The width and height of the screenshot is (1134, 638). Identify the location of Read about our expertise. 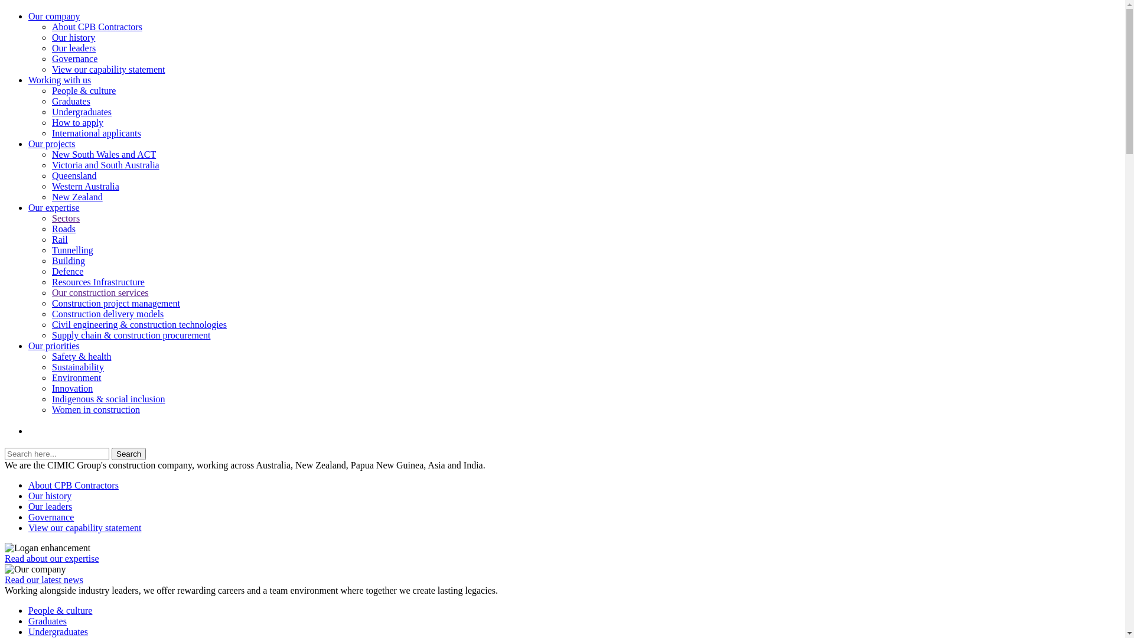
(562, 559).